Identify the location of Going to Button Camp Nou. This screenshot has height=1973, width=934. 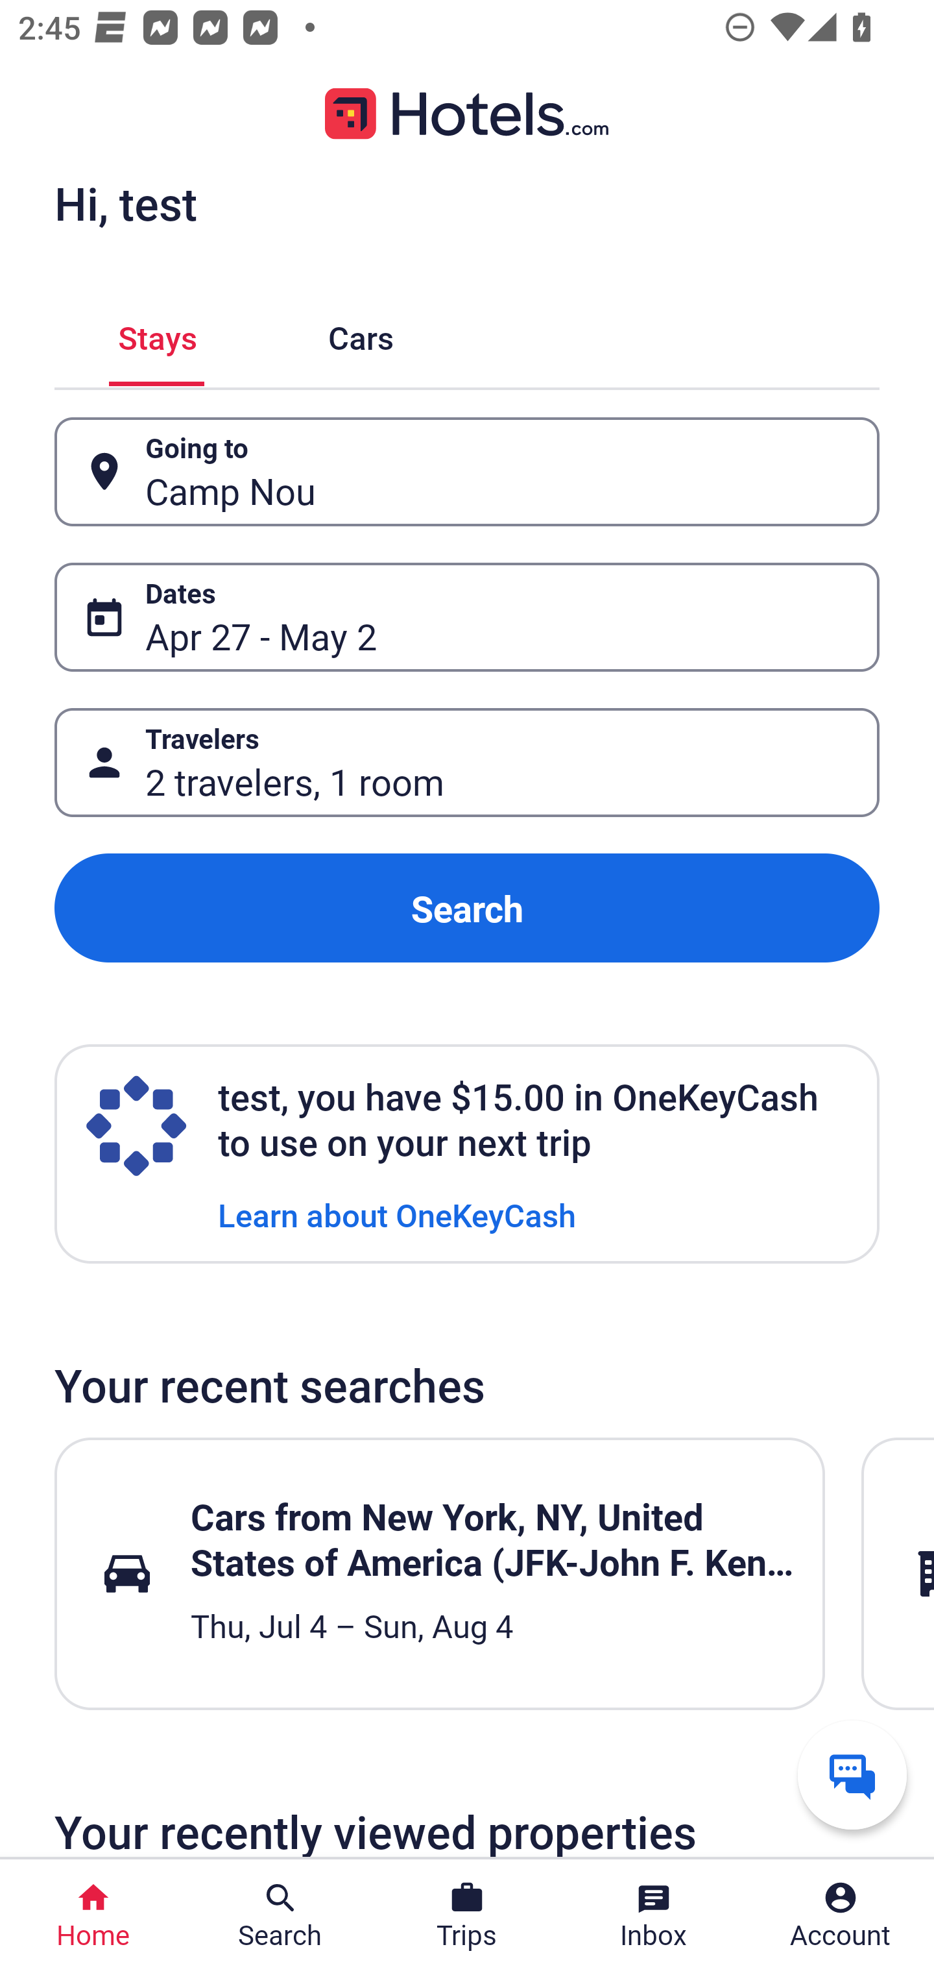
(467, 472).